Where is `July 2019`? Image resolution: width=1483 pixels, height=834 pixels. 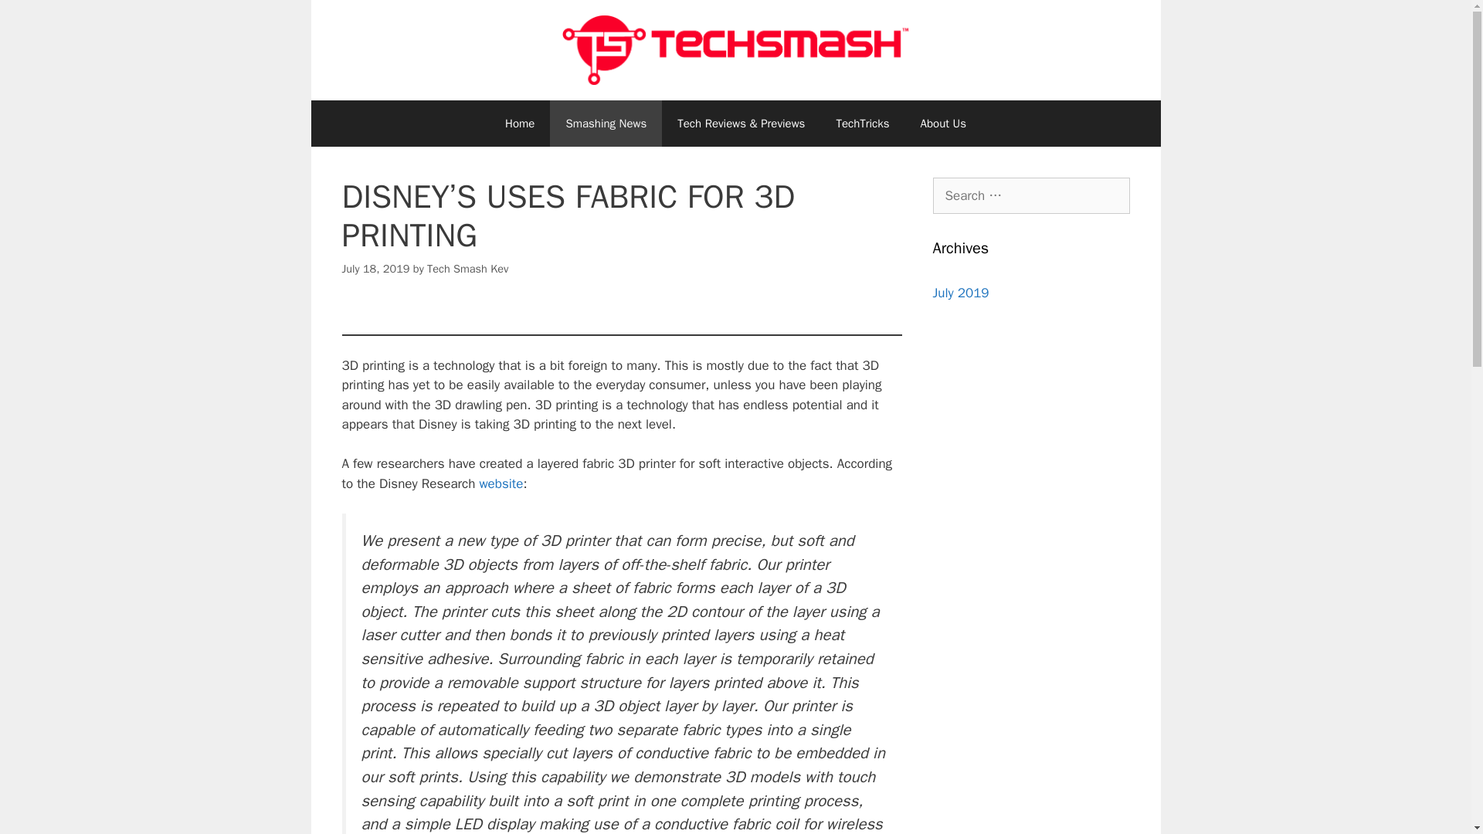 July 2019 is located at coordinates (961, 293).